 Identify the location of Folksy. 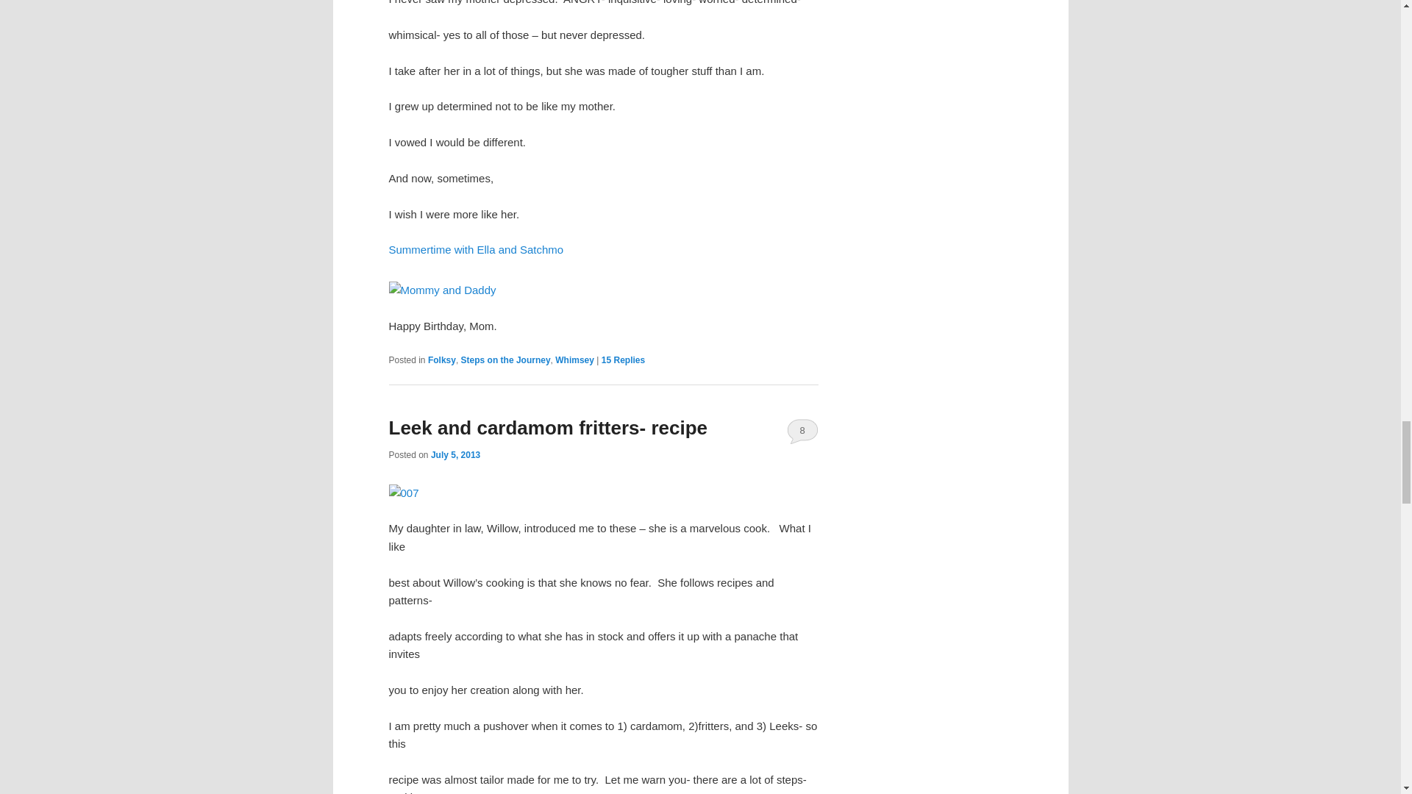
(441, 360).